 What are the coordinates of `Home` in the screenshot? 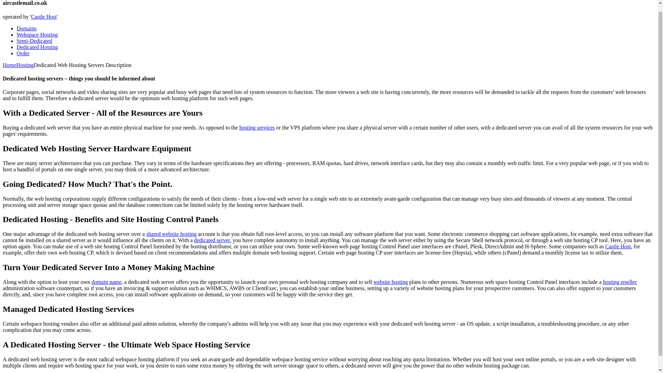 It's located at (9, 65).